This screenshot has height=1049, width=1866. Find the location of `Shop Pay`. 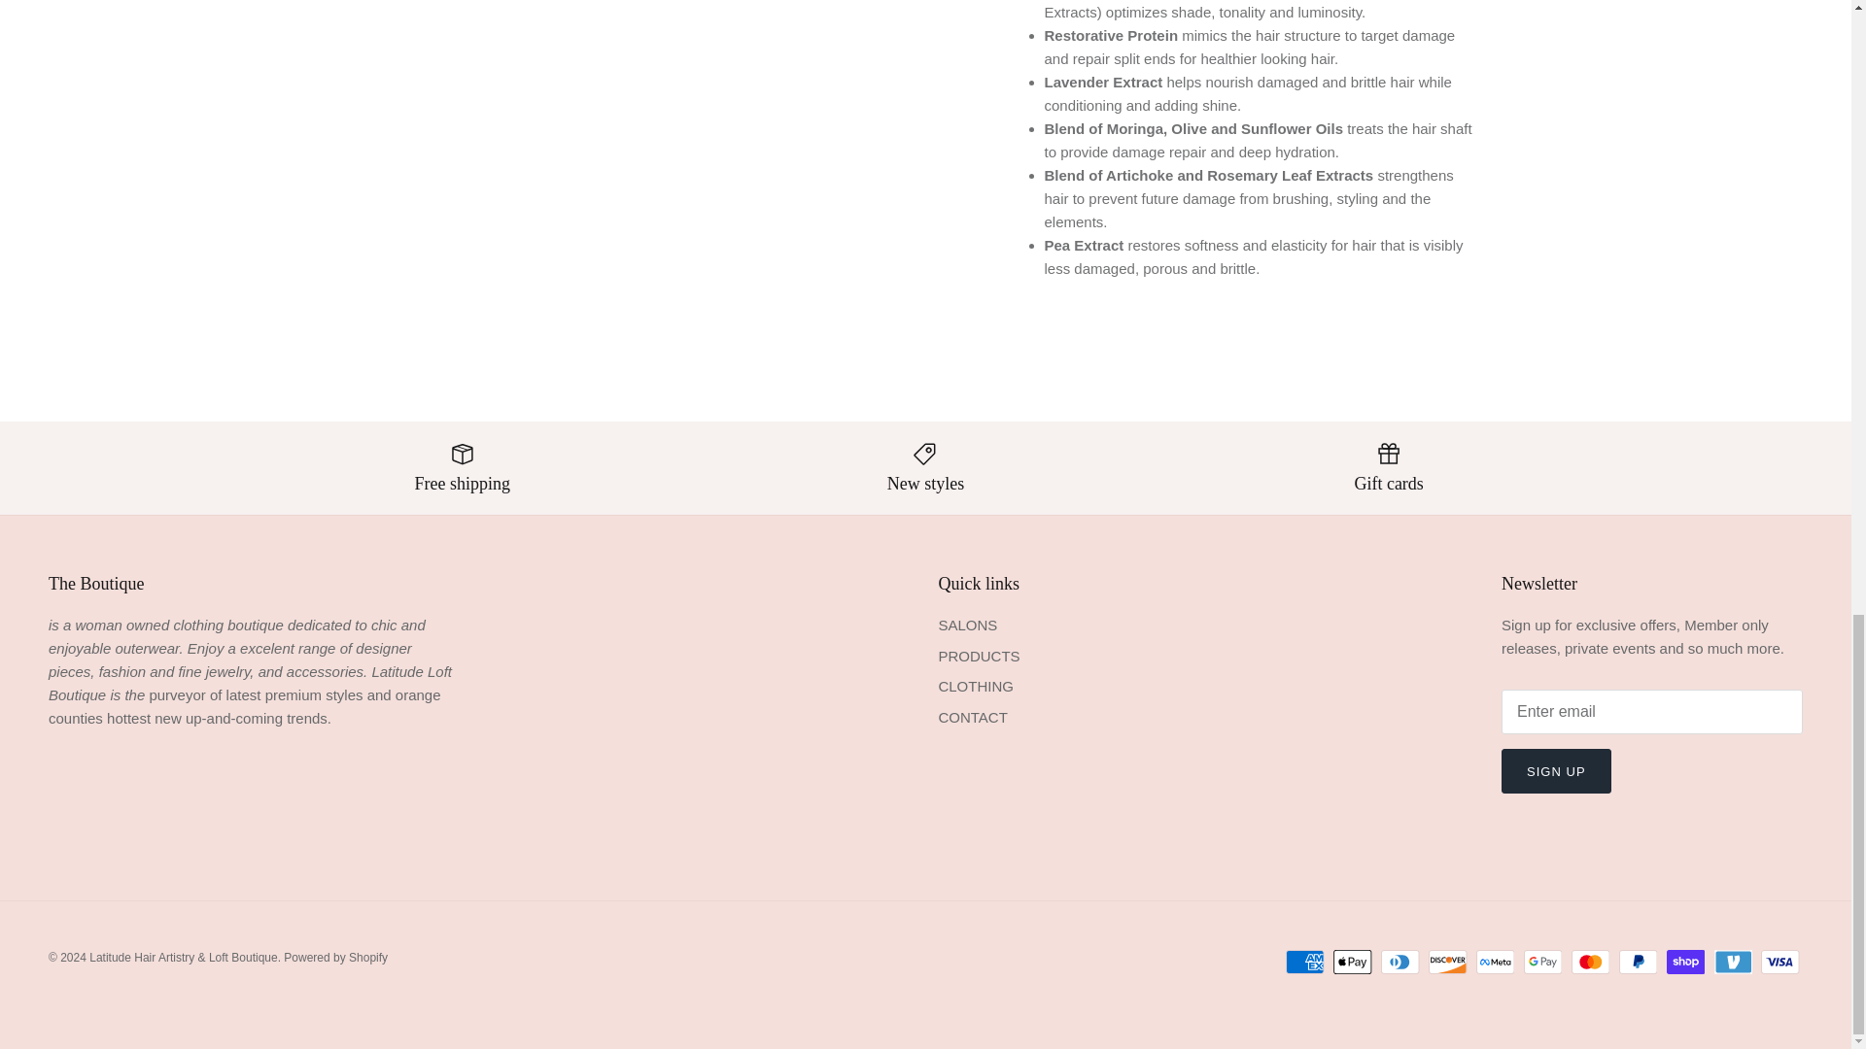

Shop Pay is located at coordinates (1685, 962).